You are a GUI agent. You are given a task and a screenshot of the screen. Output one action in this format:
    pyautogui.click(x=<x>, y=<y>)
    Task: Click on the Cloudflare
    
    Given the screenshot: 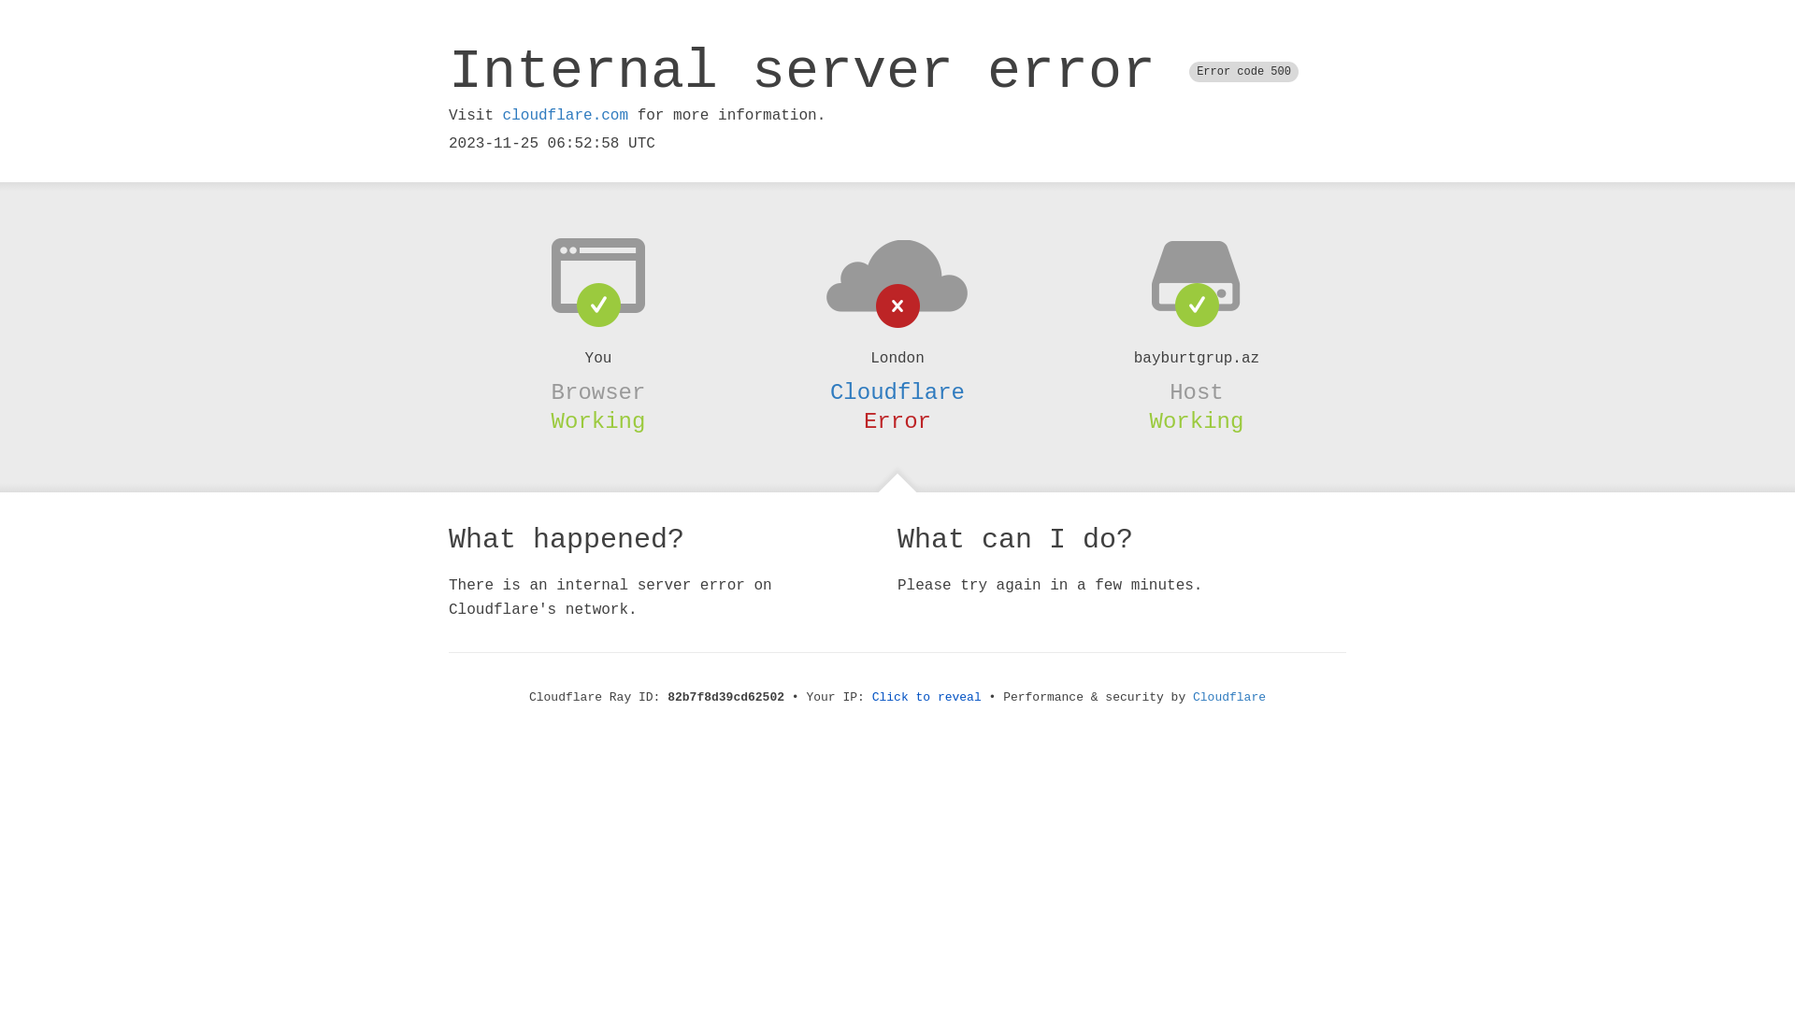 What is the action you would take?
    pyautogui.click(x=1229, y=697)
    